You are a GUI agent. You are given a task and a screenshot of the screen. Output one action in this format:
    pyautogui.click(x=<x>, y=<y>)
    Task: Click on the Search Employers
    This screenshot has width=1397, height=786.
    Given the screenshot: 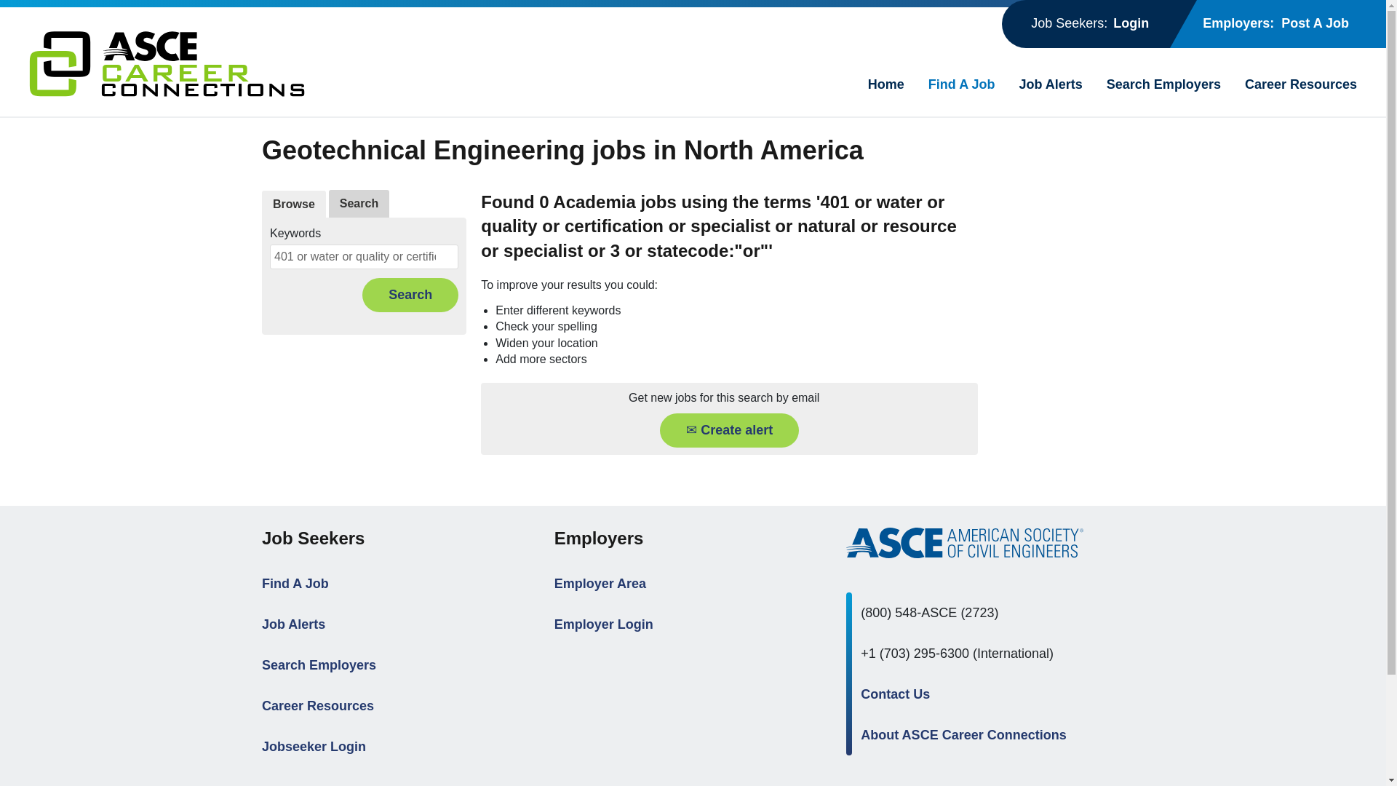 What is the action you would take?
    pyautogui.click(x=319, y=665)
    